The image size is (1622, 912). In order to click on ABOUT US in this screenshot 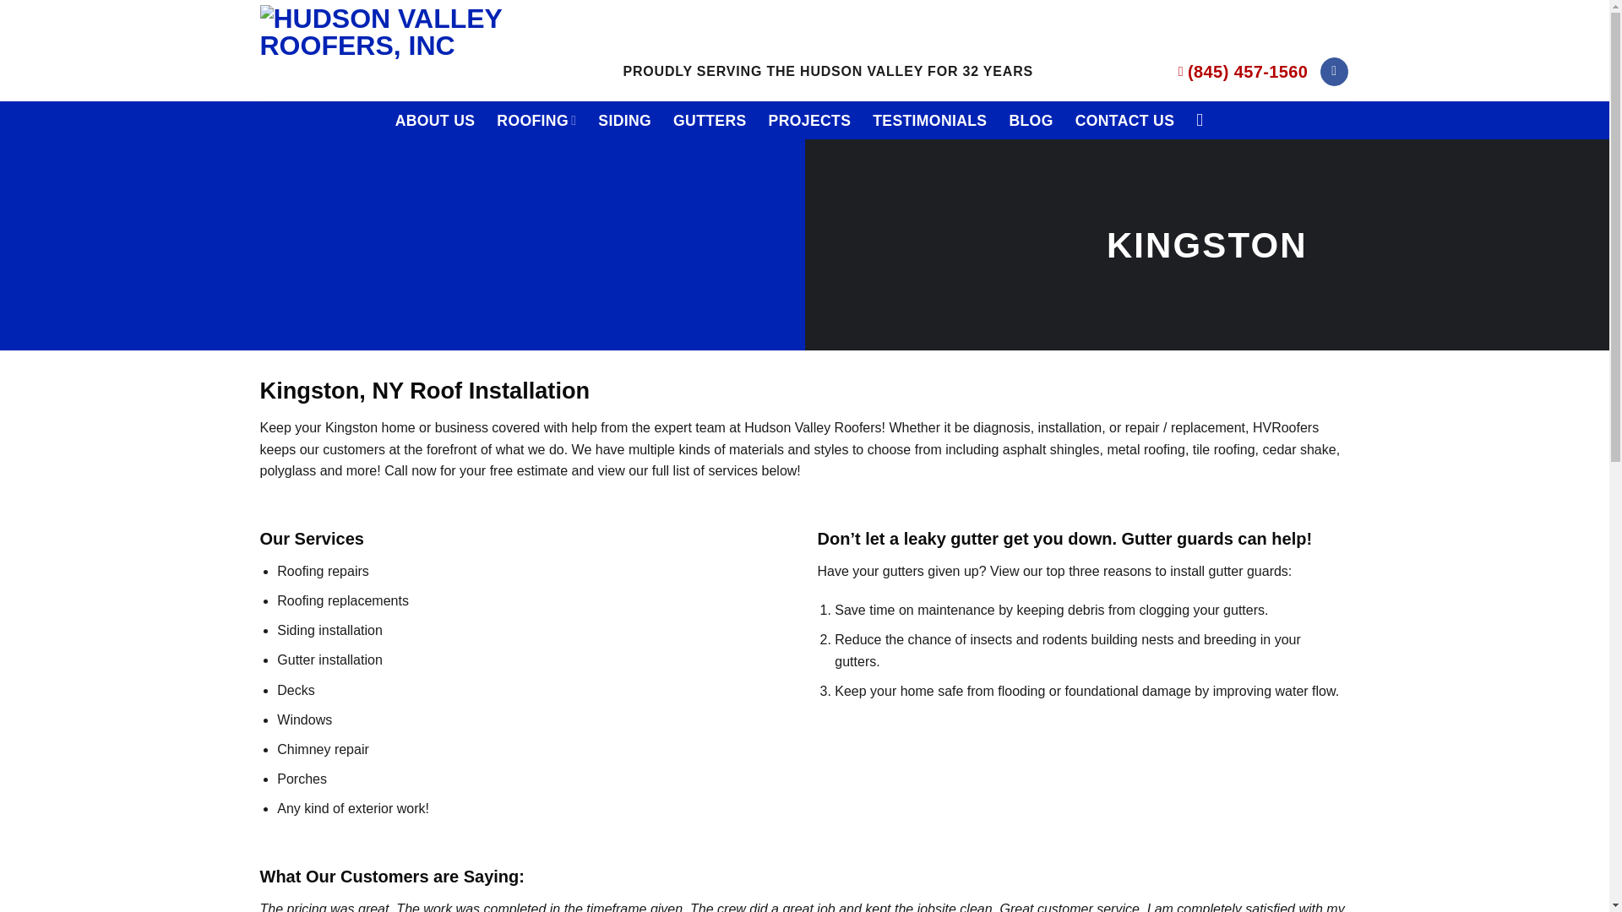, I will do `click(435, 120)`.